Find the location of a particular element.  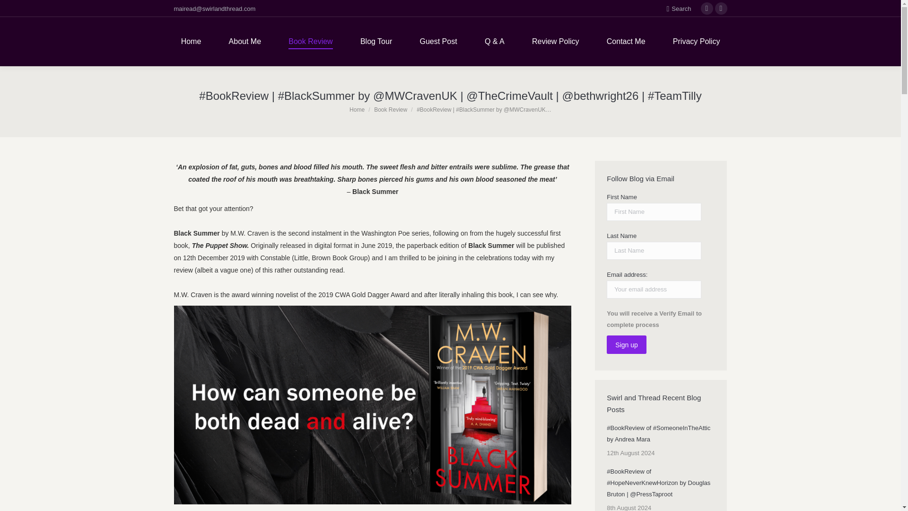

Book Review is located at coordinates (391, 109).